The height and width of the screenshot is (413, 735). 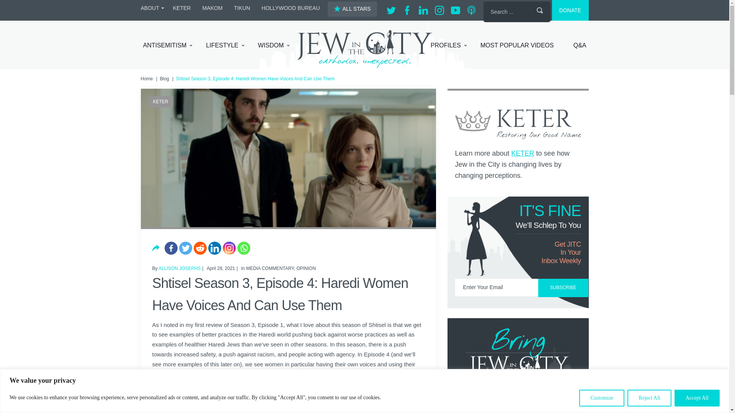 What do you see at coordinates (200, 248) in the screenshot?
I see `Reddit` at bounding box center [200, 248].